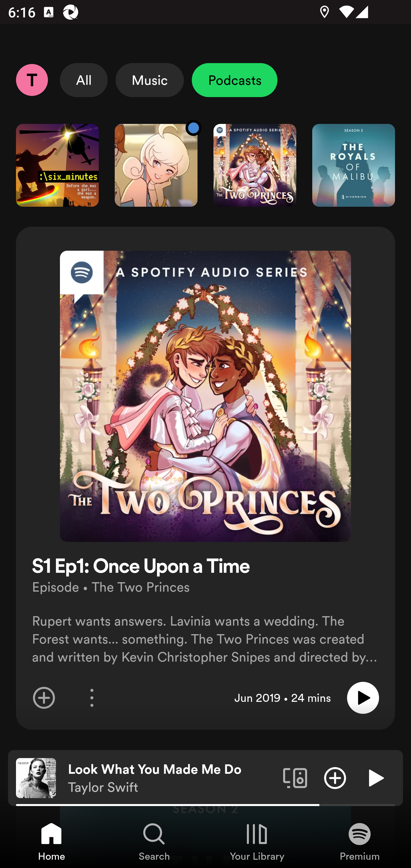 This screenshot has height=868, width=411. What do you see at coordinates (354, 165) in the screenshot?
I see `The Royals of Malibu` at bounding box center [354, 165].